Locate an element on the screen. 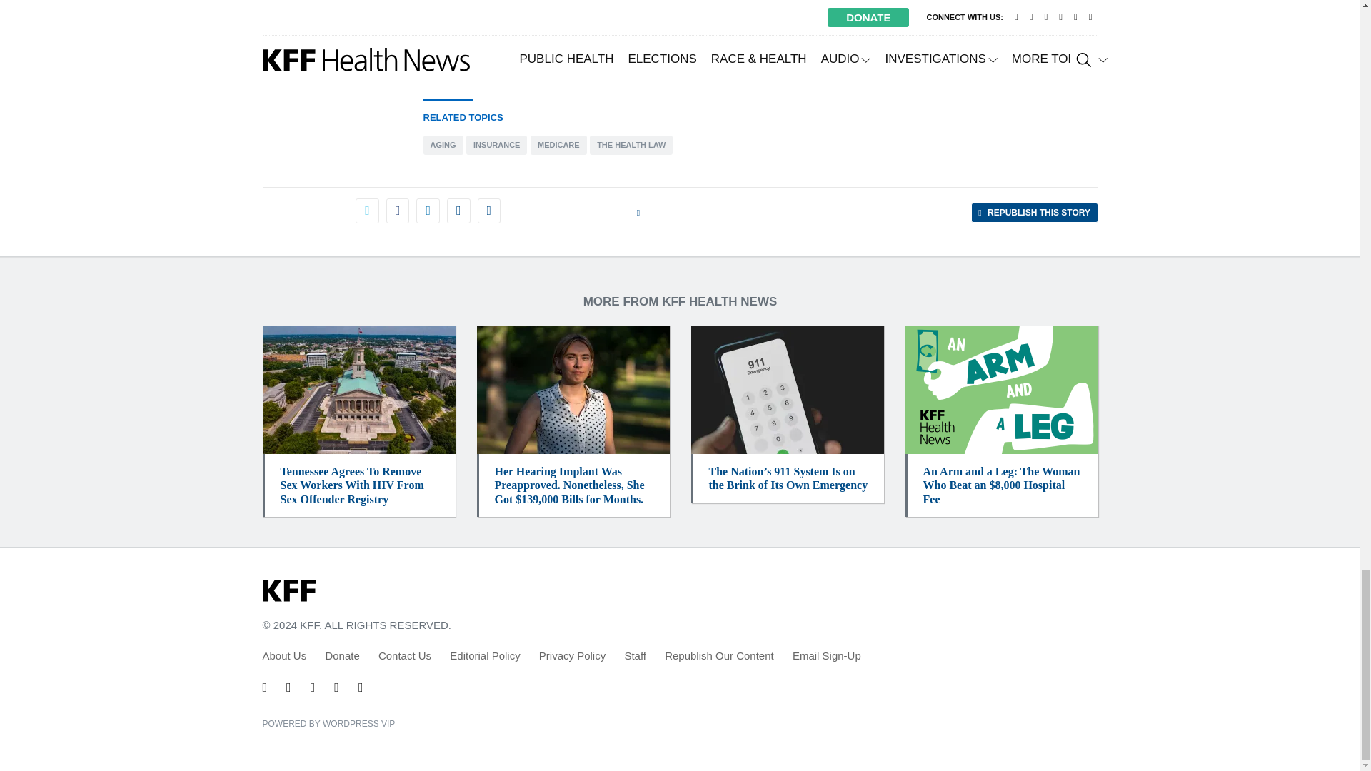 This screenshot has width=1371, height=771. Click to print is located at coordinates (489, 211).